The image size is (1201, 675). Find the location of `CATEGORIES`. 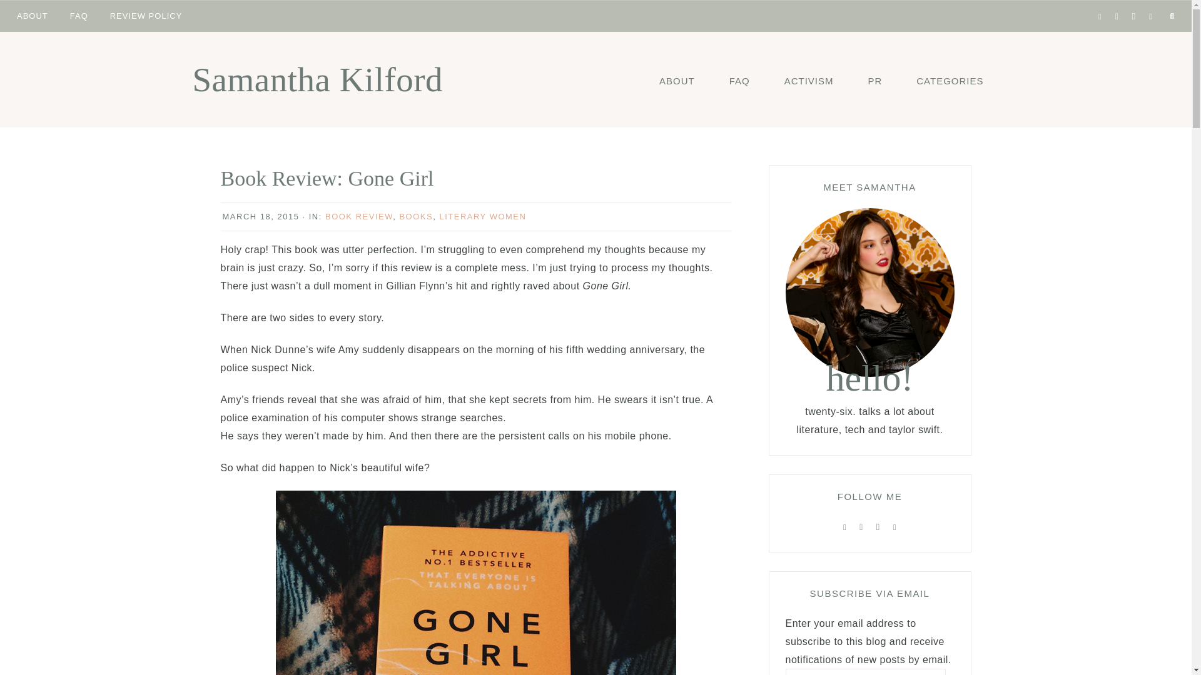

CATEGORIES is located at coordinates (950, 80).